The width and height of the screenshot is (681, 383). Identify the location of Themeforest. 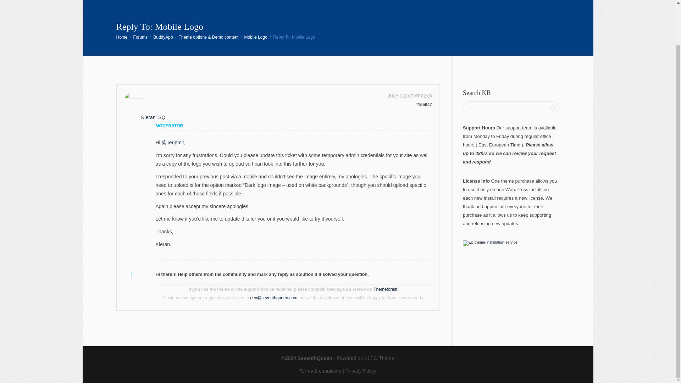
(385, 289).